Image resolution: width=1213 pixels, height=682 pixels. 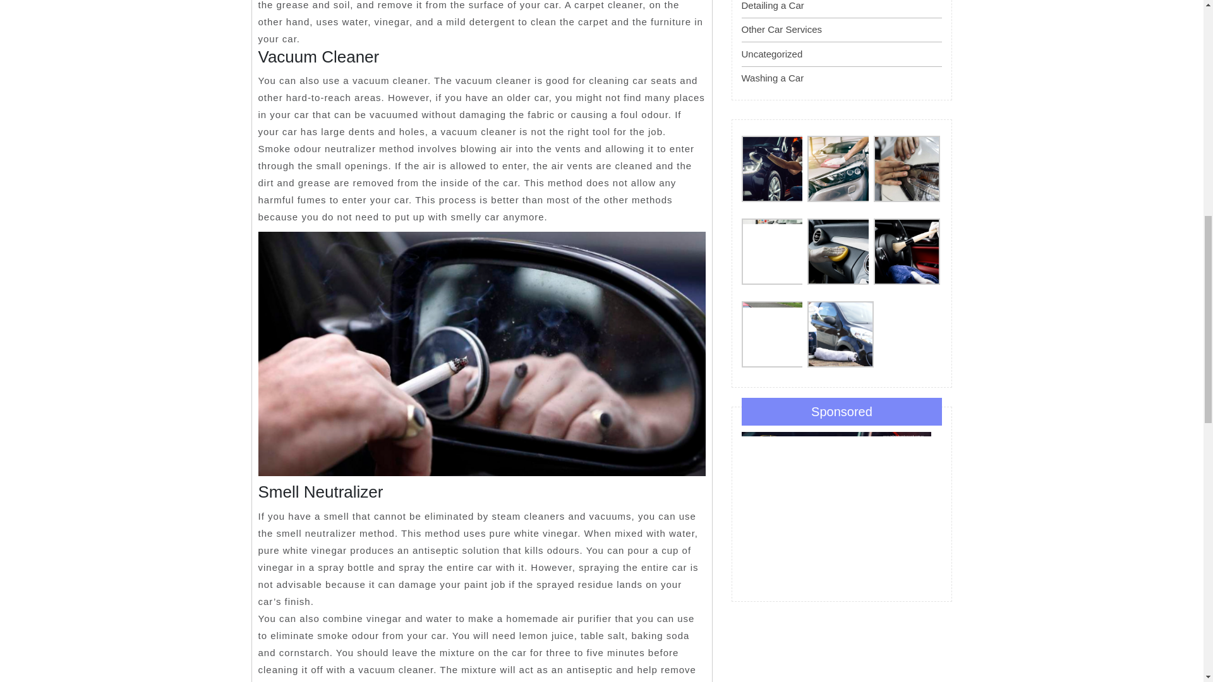 I want to click on Detailing a Car, so click(x=772, y=5).